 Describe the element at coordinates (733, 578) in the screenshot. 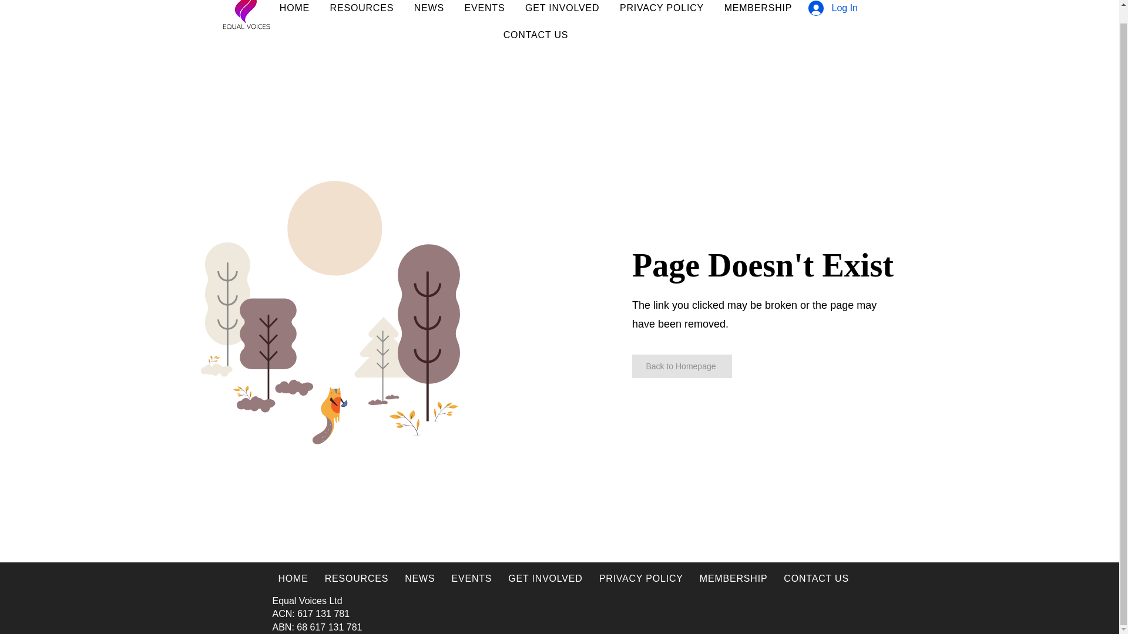

I see `MEMBERSHIP` at that location.